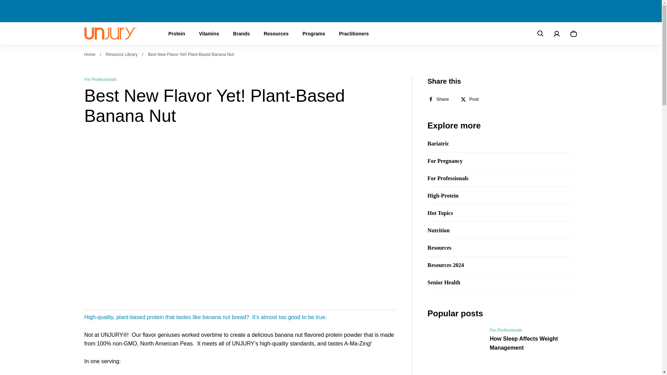 The image size is (667, 375). Describe the element at coordinates (573, 34) in the screenshot. I see `Cart` at that location.